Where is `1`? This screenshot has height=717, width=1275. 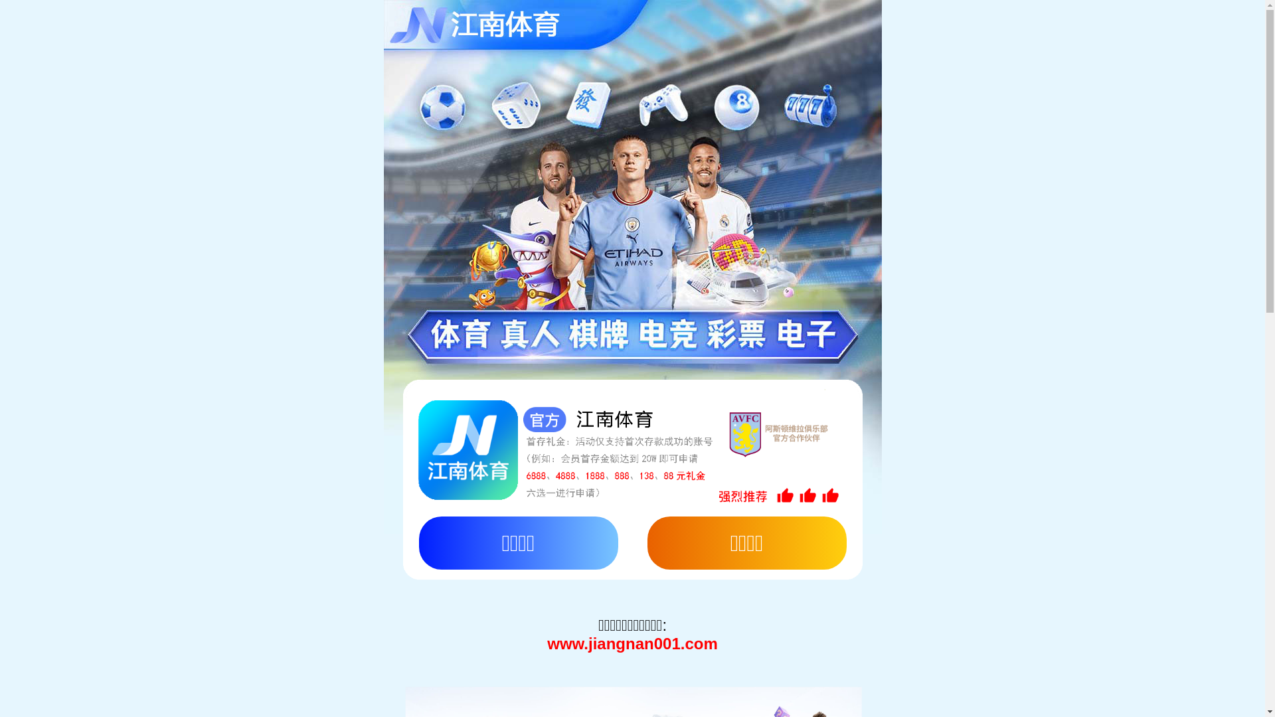 1 is located at coordinates (614, 601).